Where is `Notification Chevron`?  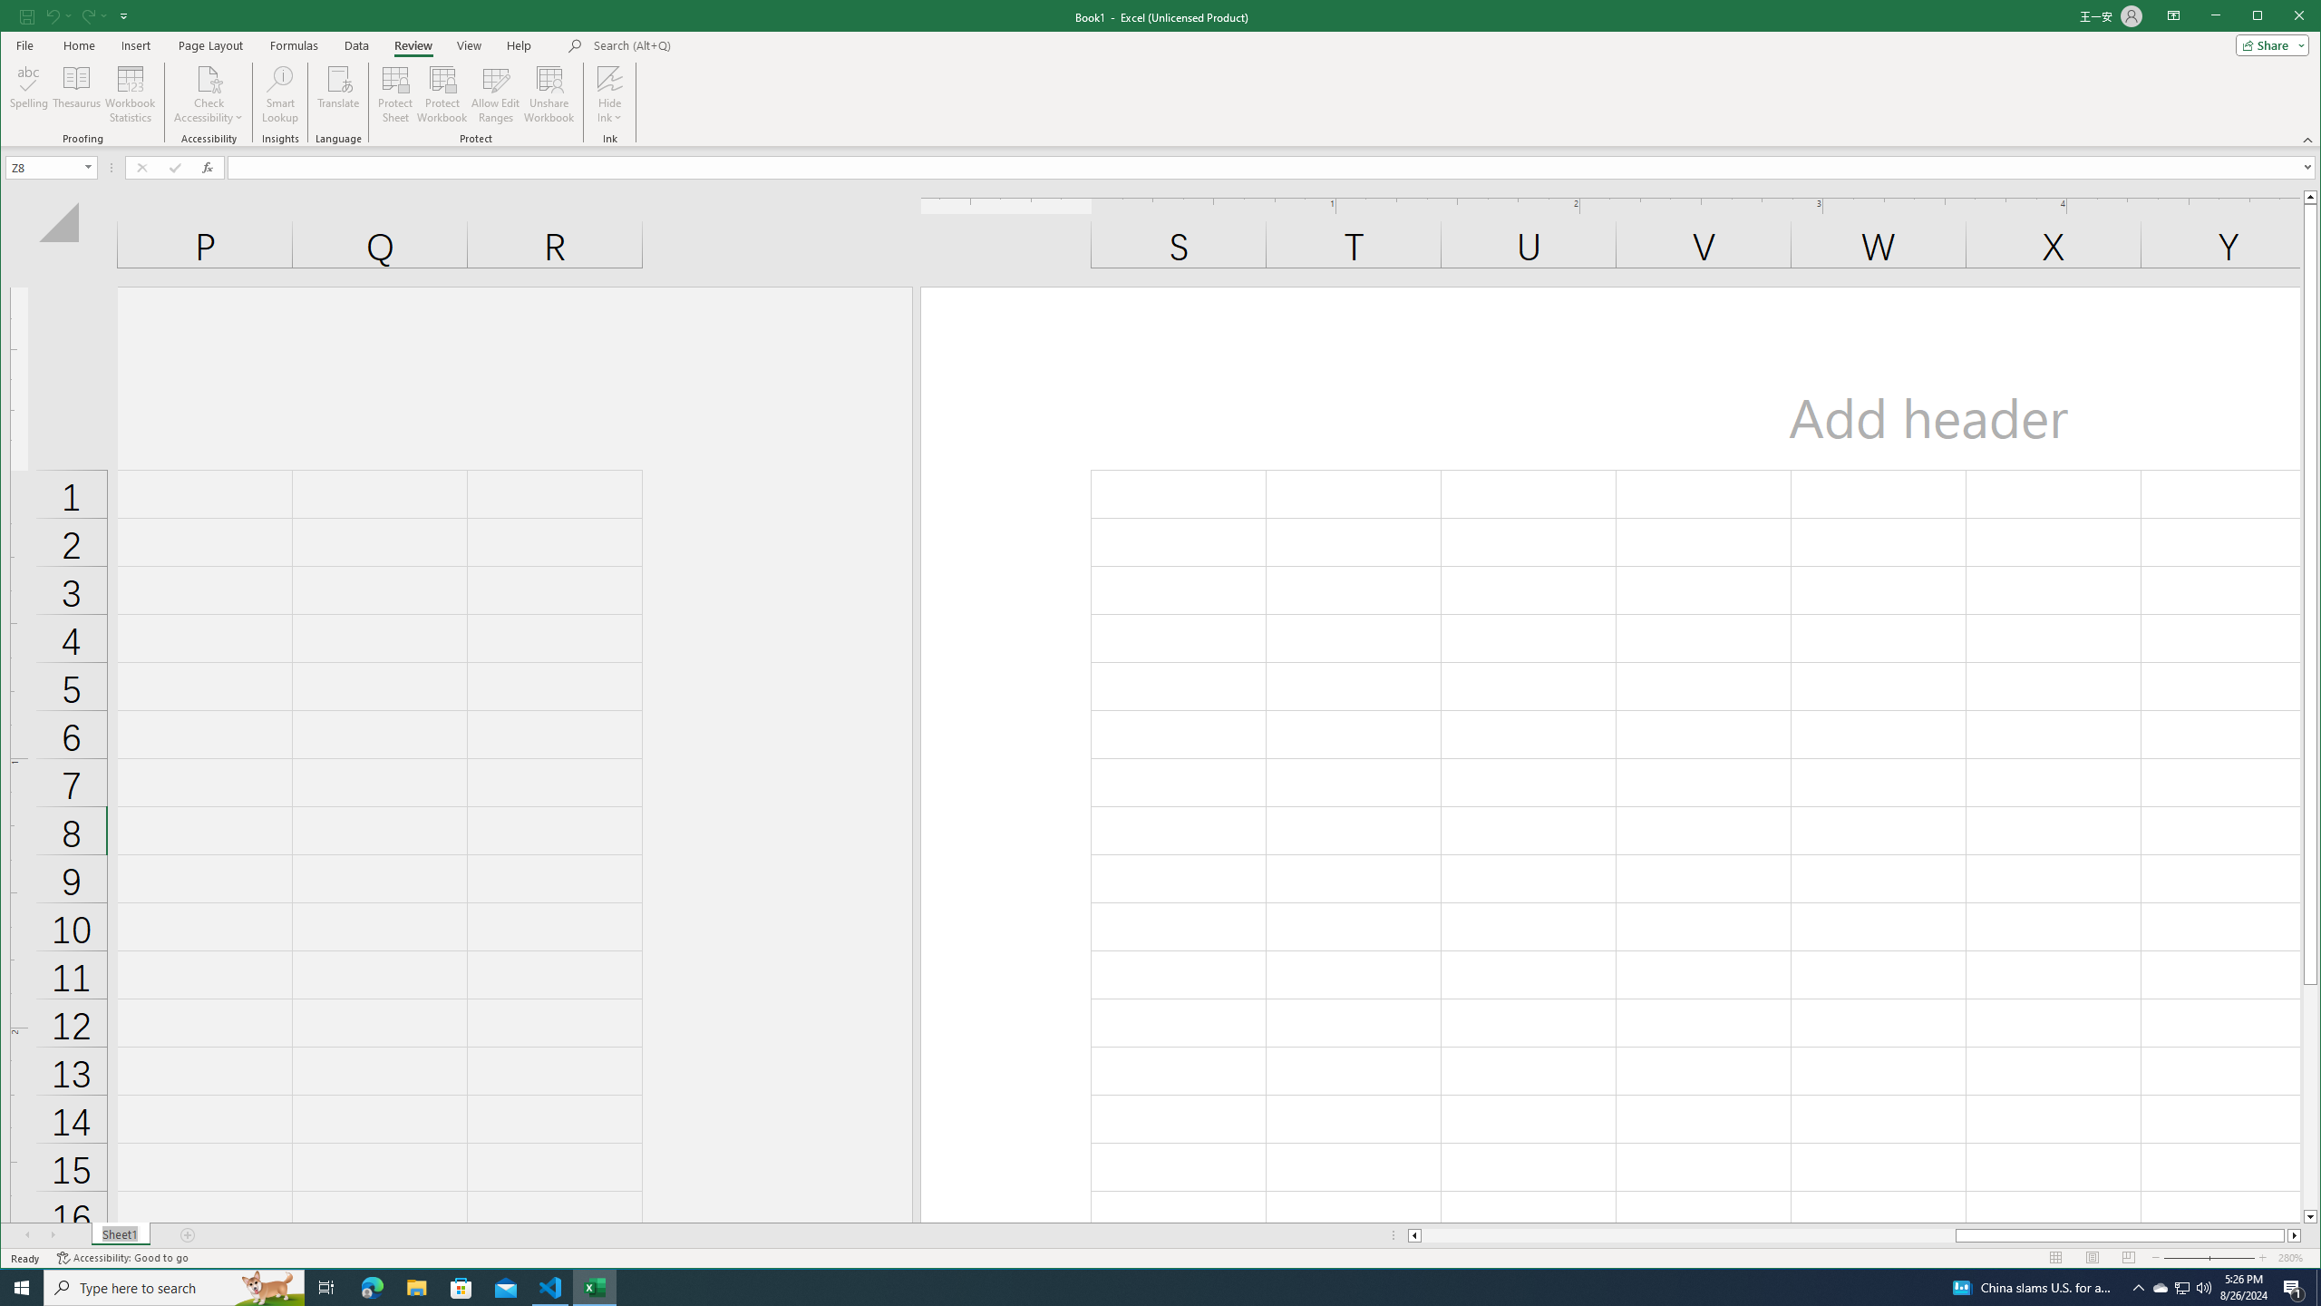
Notification Chevron is located at coordinates (2138, 1288).